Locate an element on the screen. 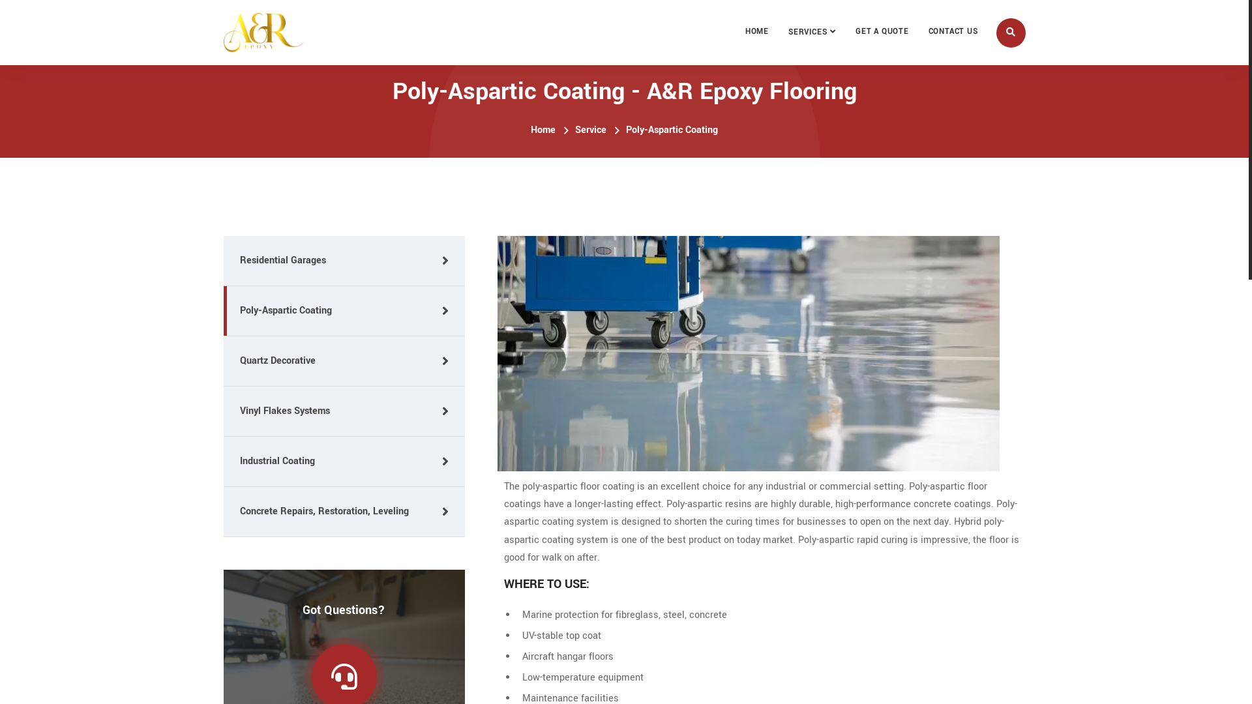 Image resolution: width=1252 pixels, height=704 pixels. Home is located at coordinates (543, 130).